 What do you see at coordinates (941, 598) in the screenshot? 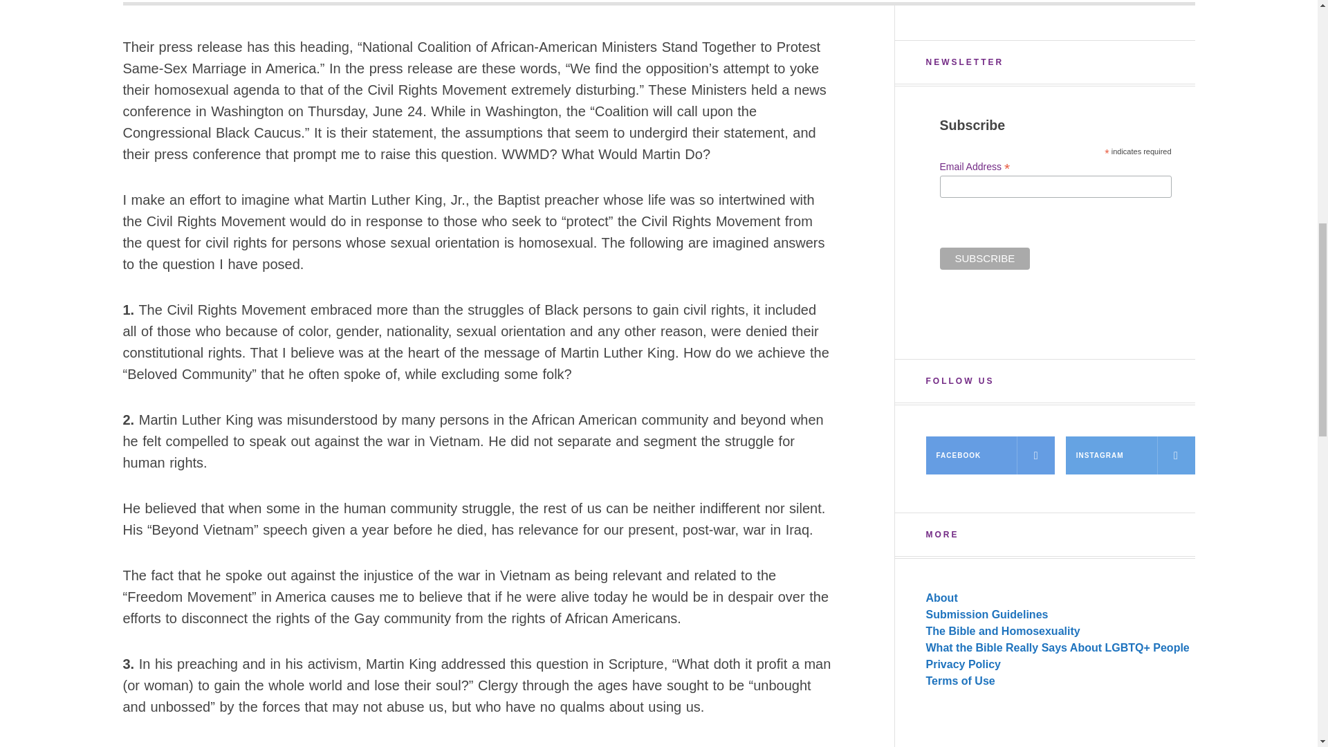
I see `About` at bounding box center [941, 598].